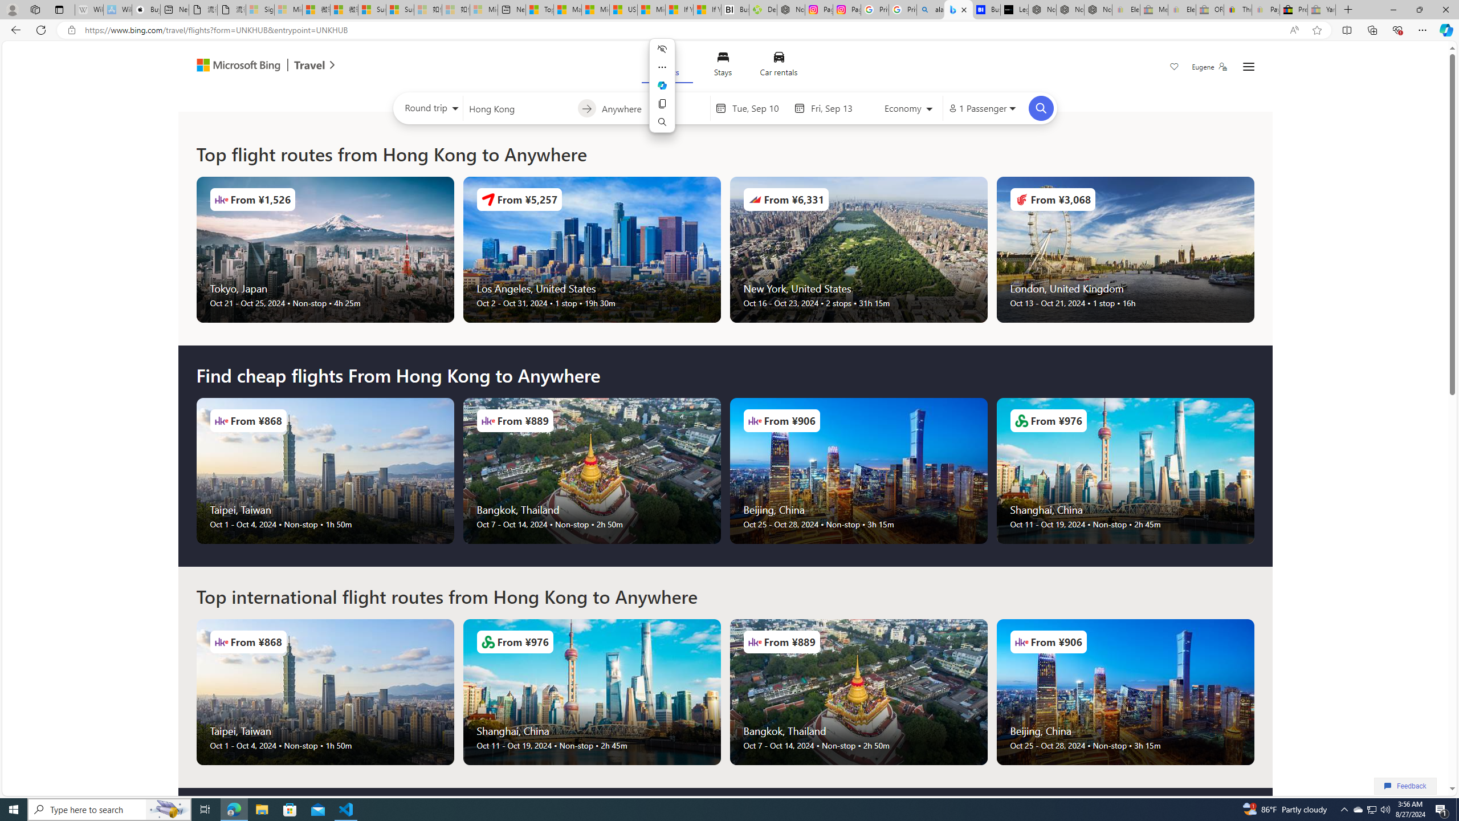  I want to click on Microsoft Bing Travel, so click(254, 66).